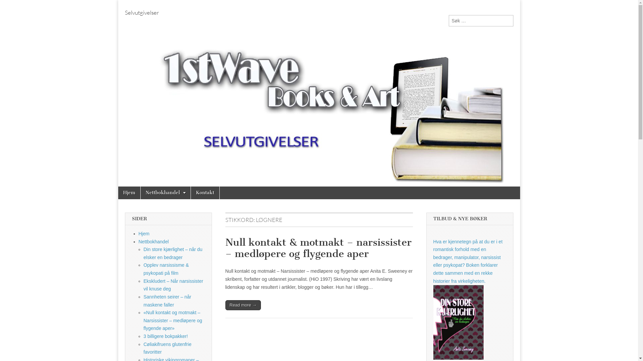 This screenshot has height=361, width=643. What do you see at coordinates (118, 187) in the screenshot?
I see `Skip to content` at bounding box center [118, 187].